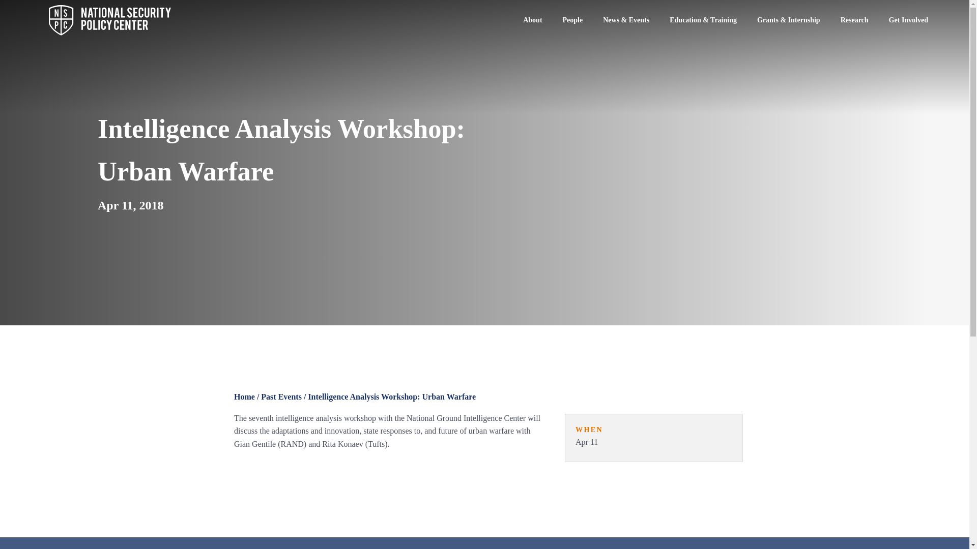  Describe the element at coordinates (244, 396) in the screenshot. I see `Home` at that location.